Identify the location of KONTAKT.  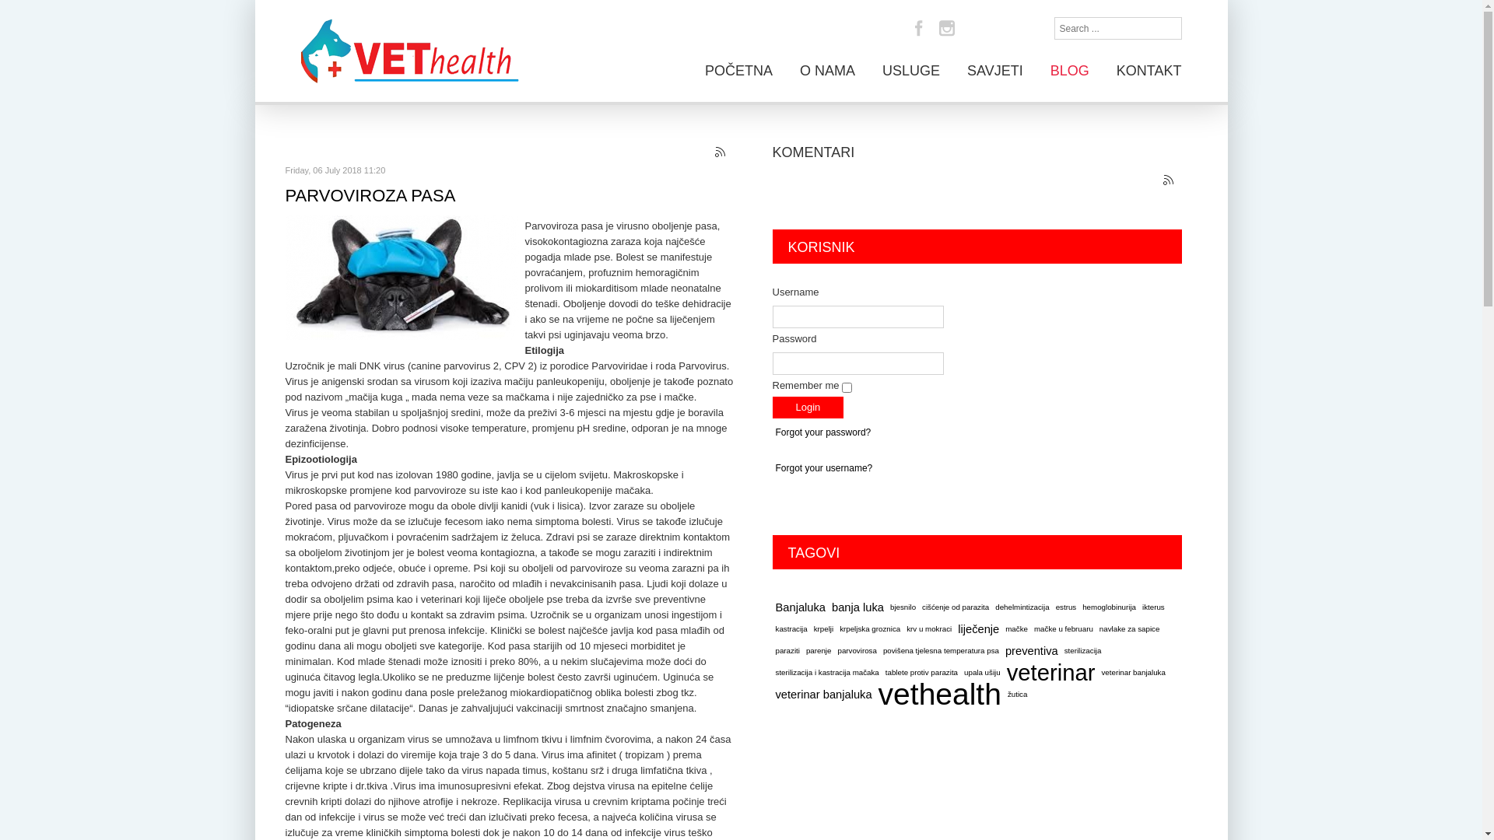
(1149, 70).